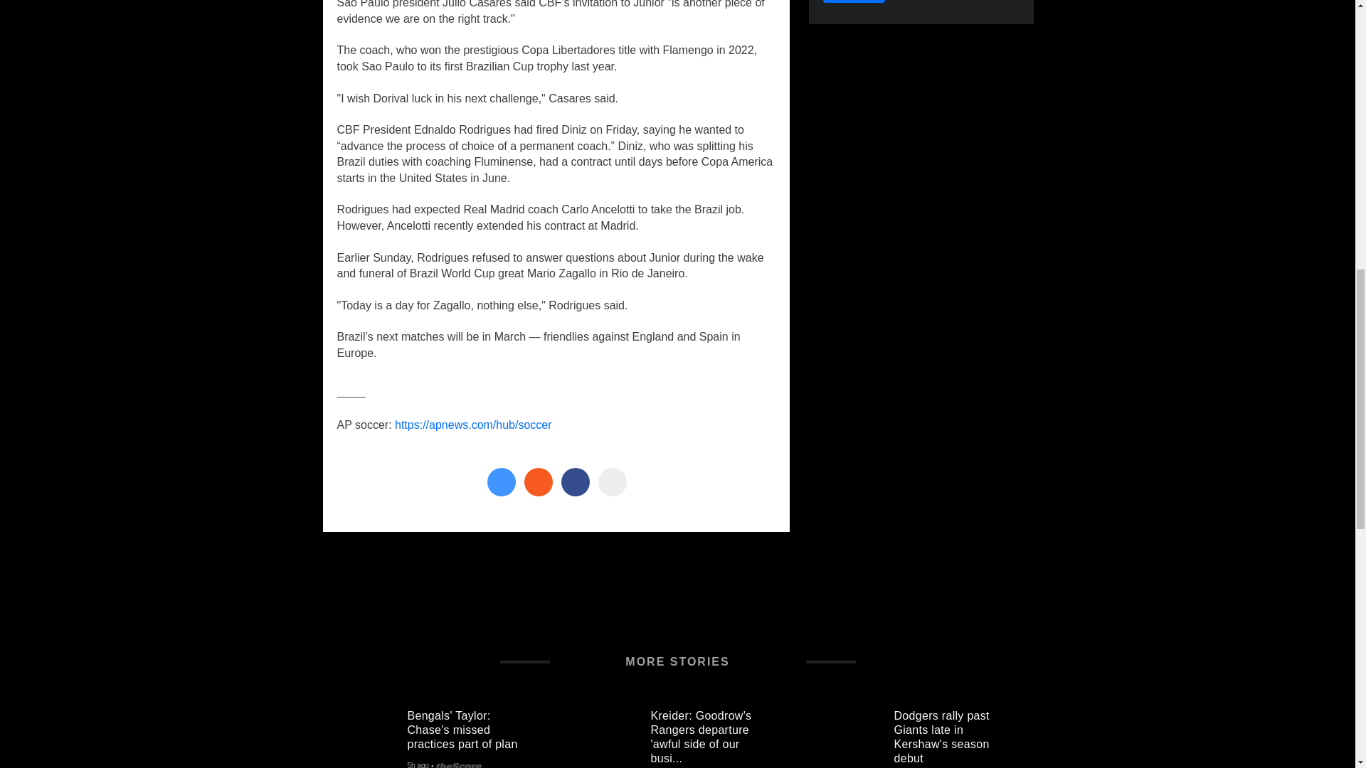 This screenshot has width=1366, height=768. Describe the element at coordinates (956, 734) in the screenshot. I see `Dodgers rally past Giants late in Kershaw's season debut` at that location.